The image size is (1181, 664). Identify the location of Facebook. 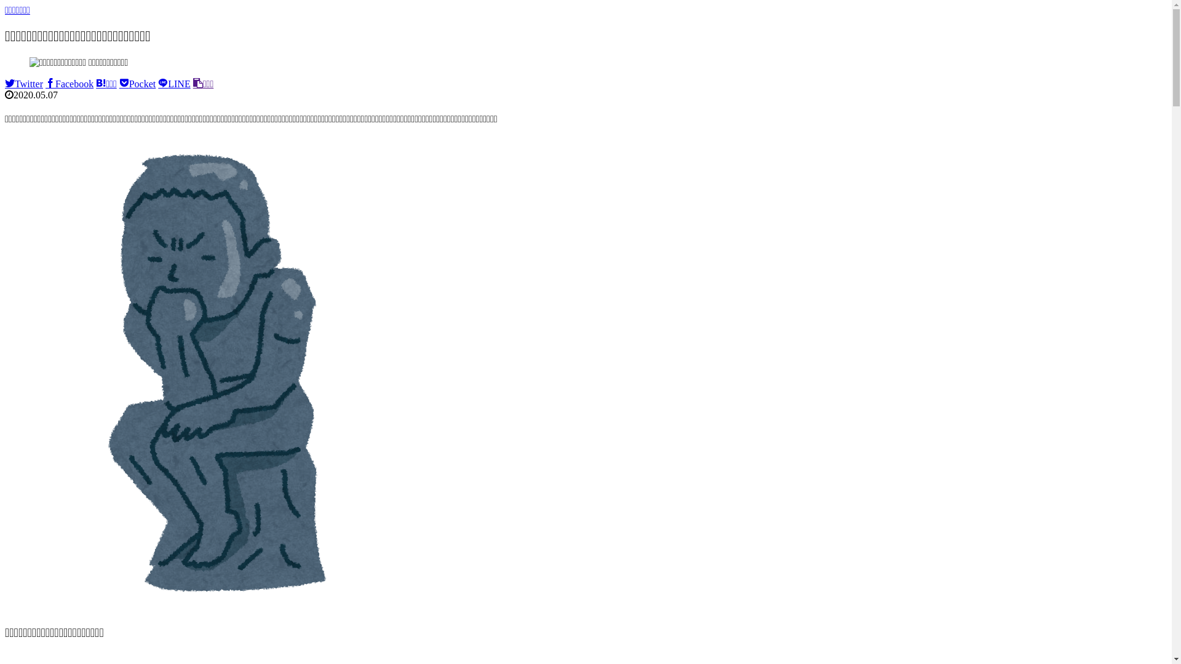
(70, 84).